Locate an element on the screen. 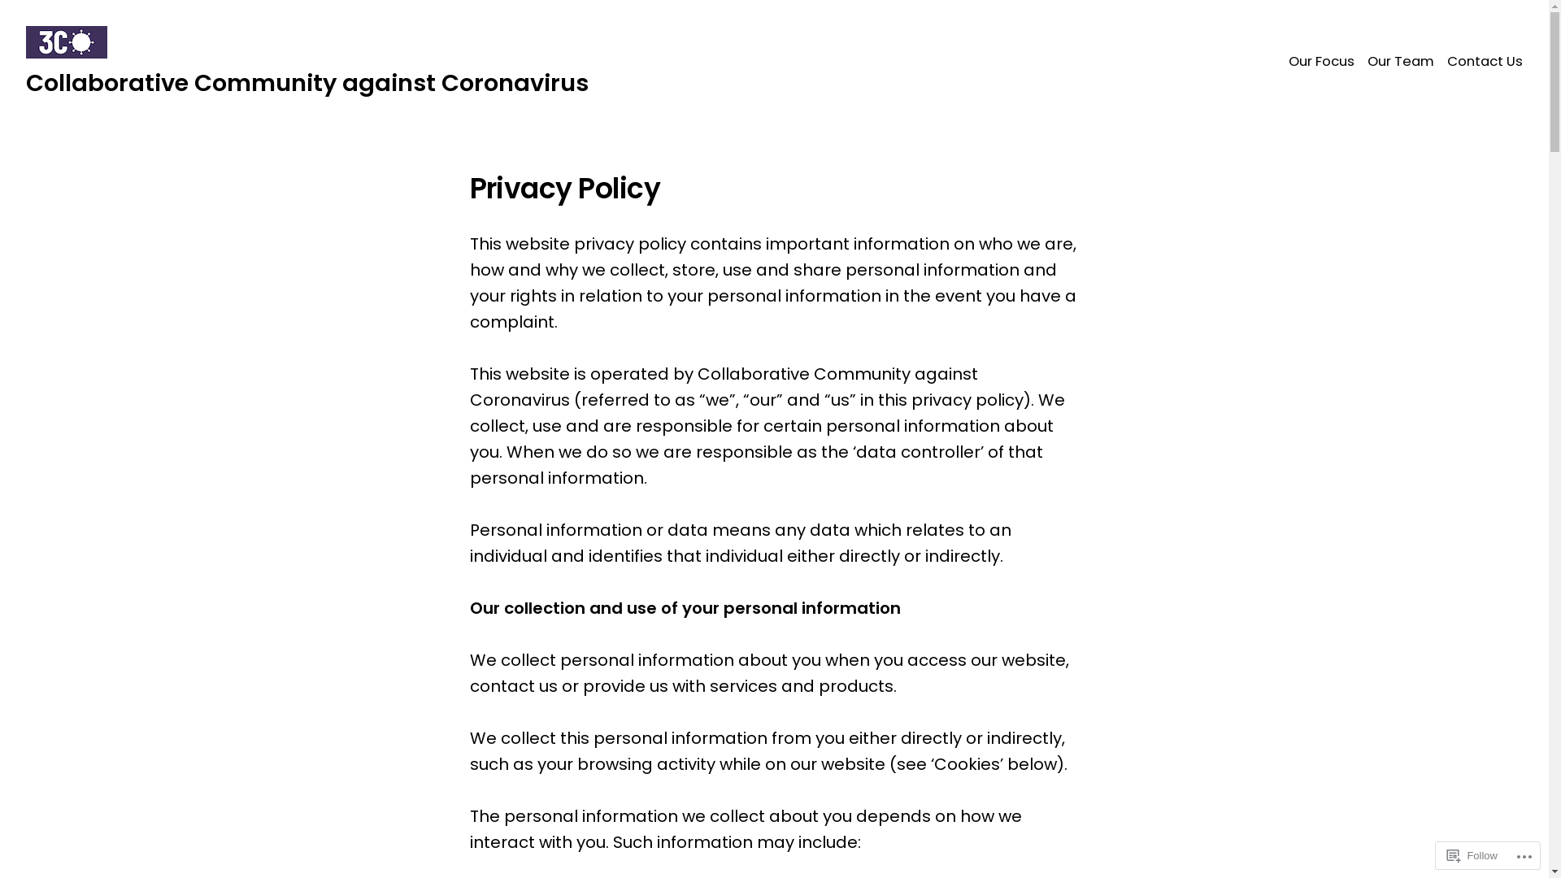  Our Team is located at coordinates (1401, 62).